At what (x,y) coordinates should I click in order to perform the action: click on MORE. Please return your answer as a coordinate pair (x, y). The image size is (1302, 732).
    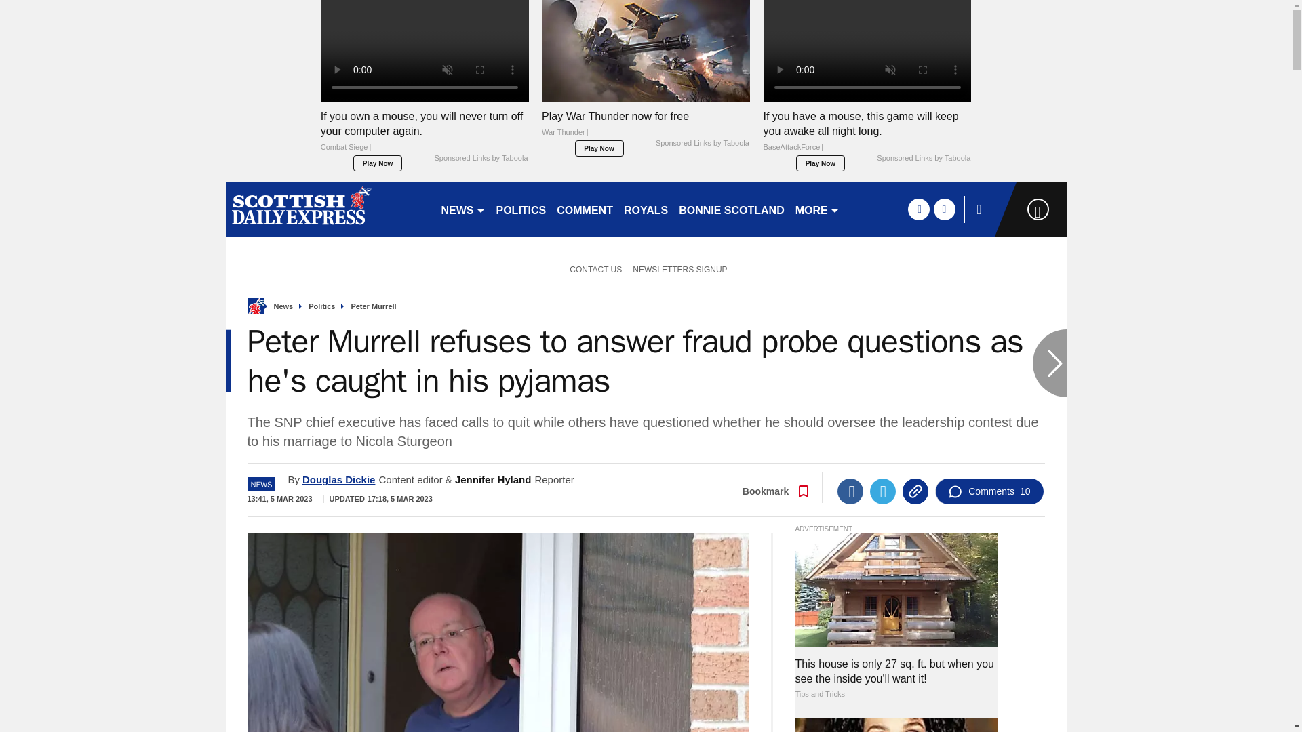
    Looking at the image, I should click on (818, 209).